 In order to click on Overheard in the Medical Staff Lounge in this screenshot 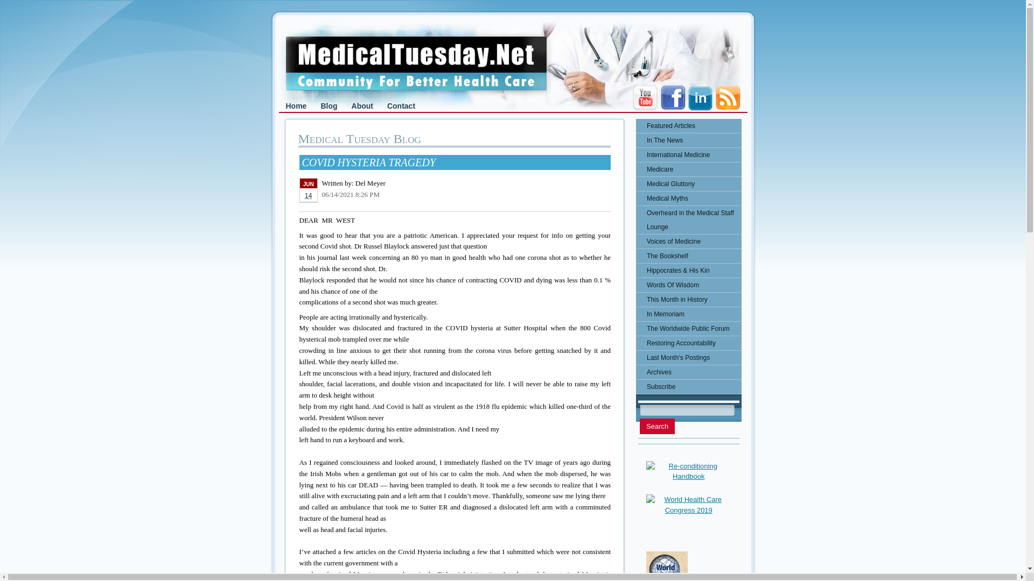, I will do `click(688, 220)`.